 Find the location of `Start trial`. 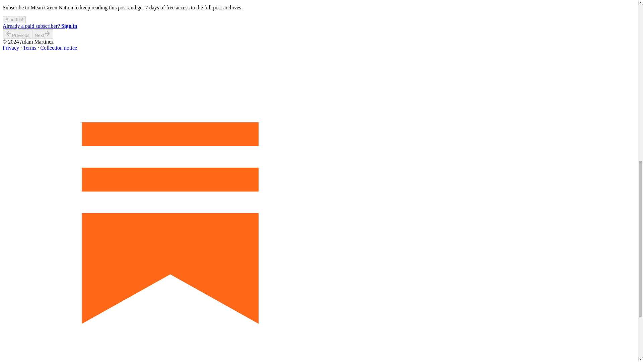

Start trial is located at coordinates (14, 19).